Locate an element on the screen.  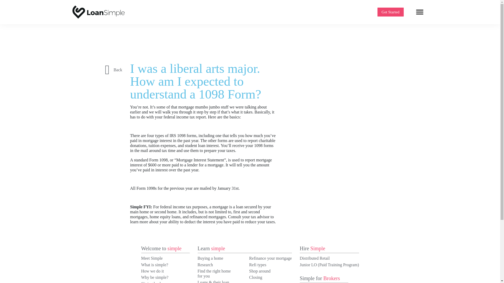
Why be simple? is located at coordinates (155, 277).